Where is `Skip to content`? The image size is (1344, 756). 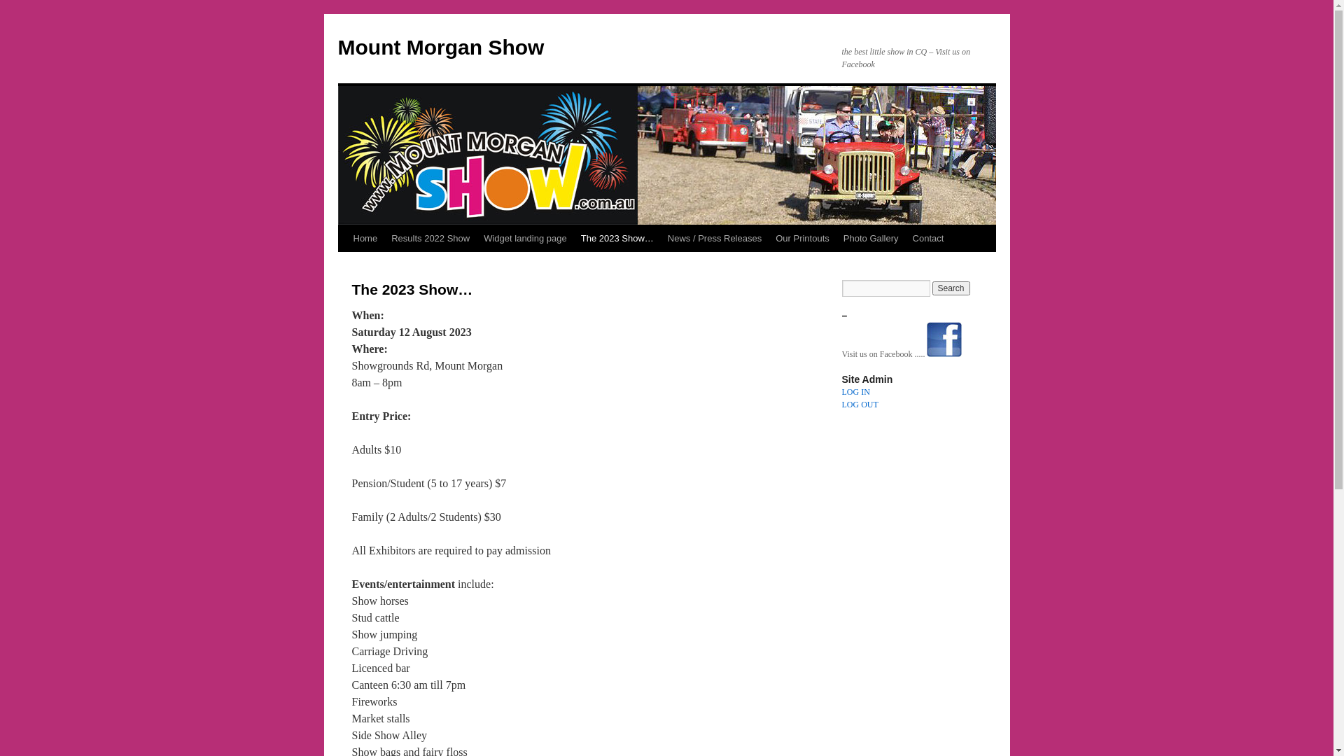
Skip to content is located at coordinates (344, 265).